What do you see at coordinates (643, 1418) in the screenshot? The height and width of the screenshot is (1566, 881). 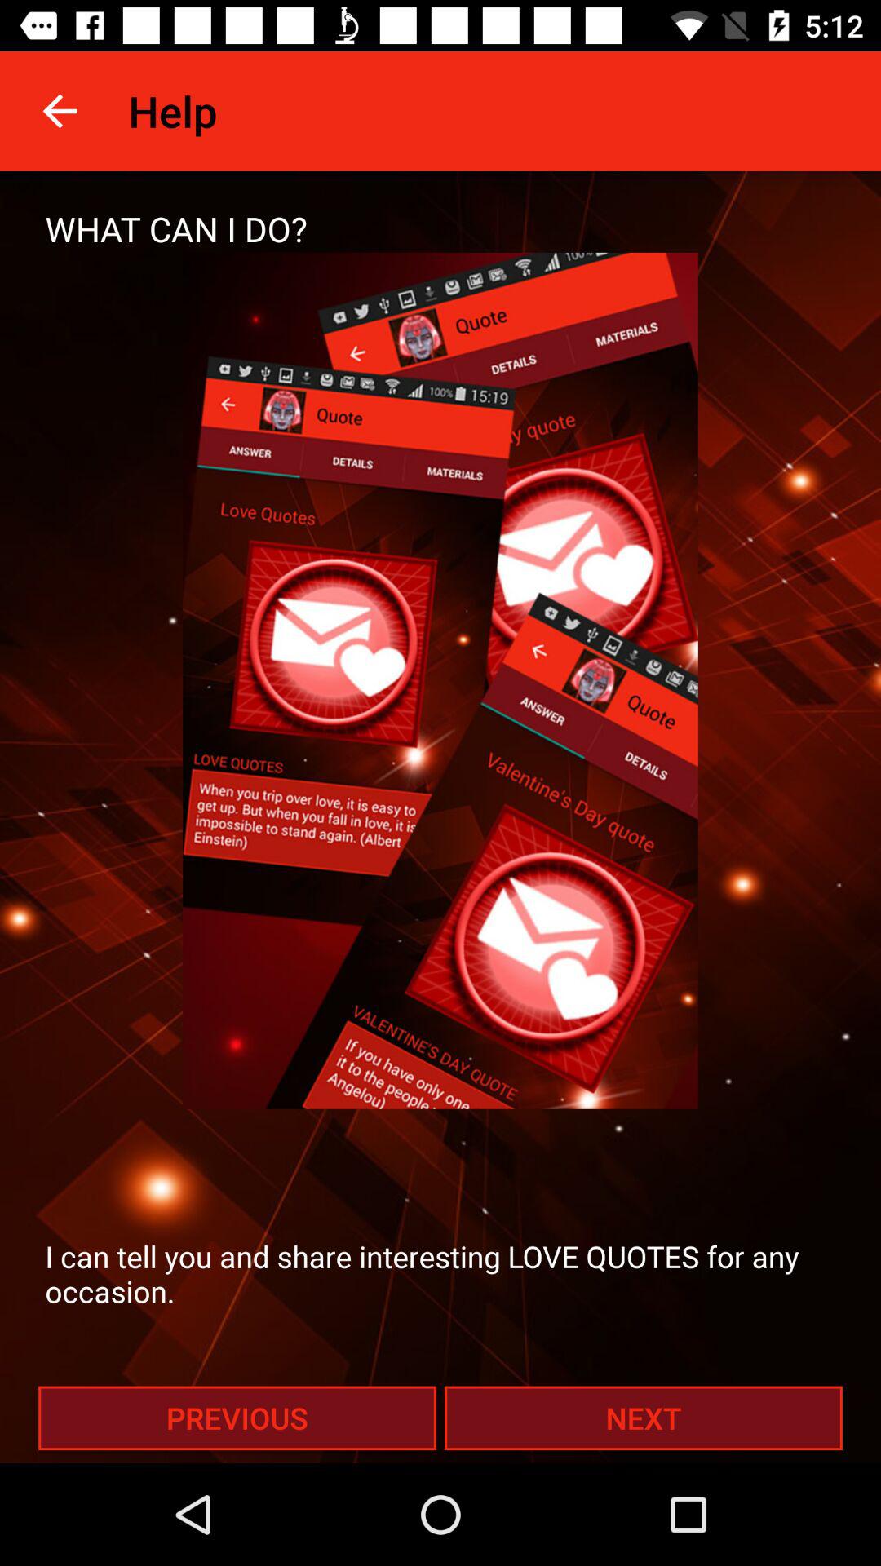 I see `select the icon next to the previous icon` at bounding box center [643, 1418].